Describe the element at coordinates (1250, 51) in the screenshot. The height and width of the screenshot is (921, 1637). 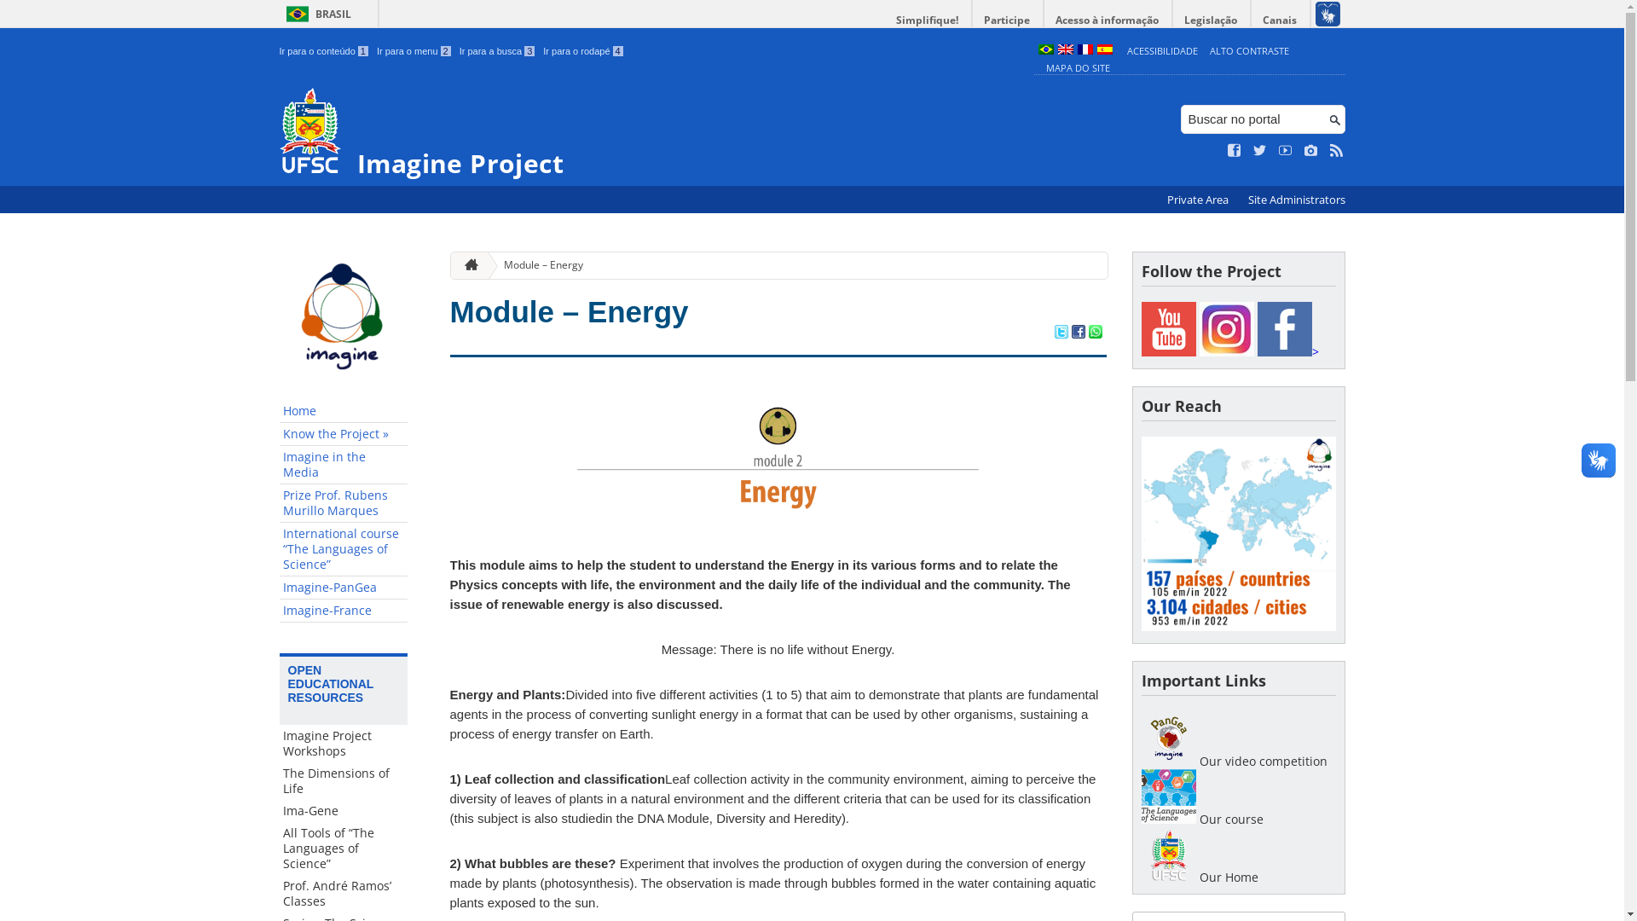
I see `ALTO CONTRASTE` at that location.